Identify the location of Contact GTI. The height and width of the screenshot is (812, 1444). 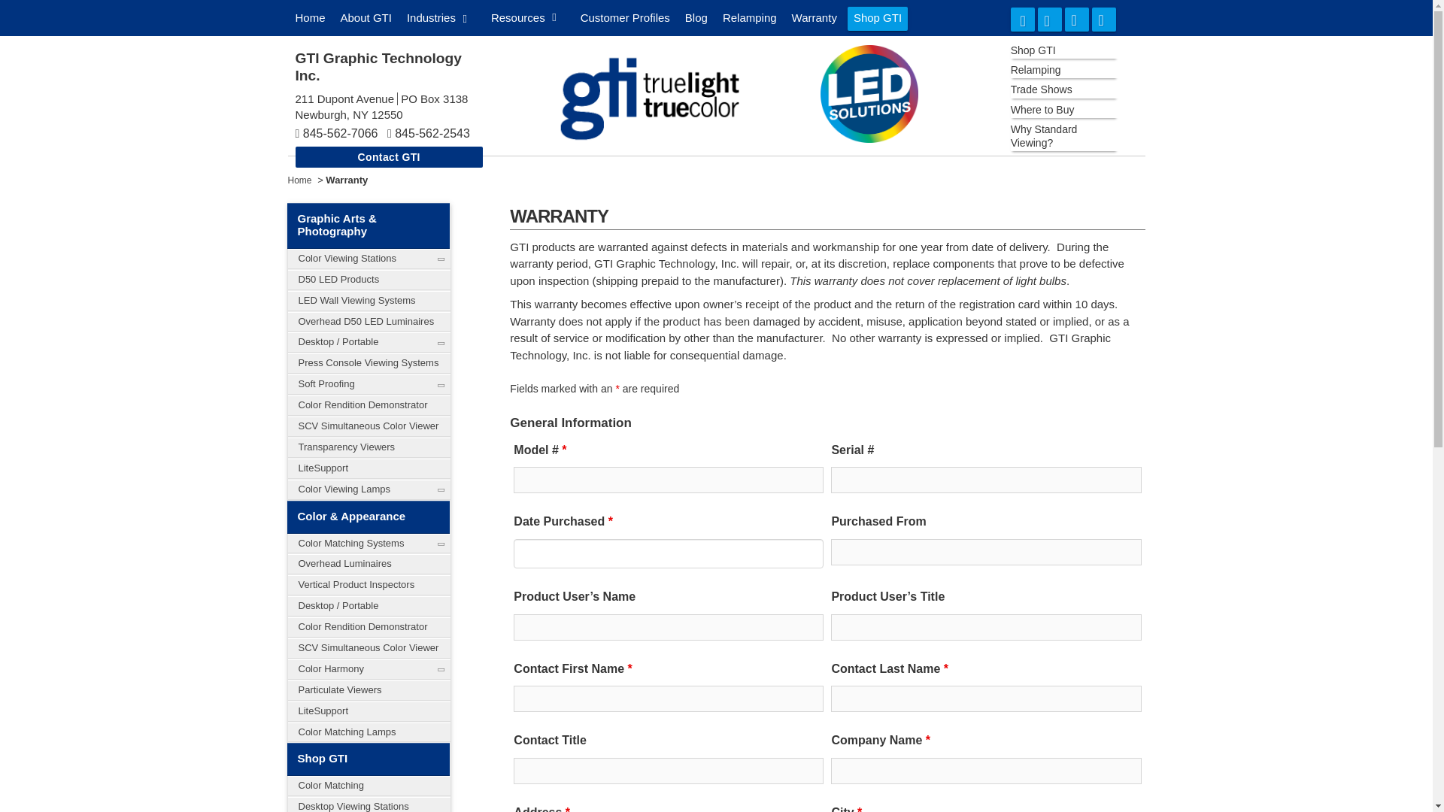
(388, 156).